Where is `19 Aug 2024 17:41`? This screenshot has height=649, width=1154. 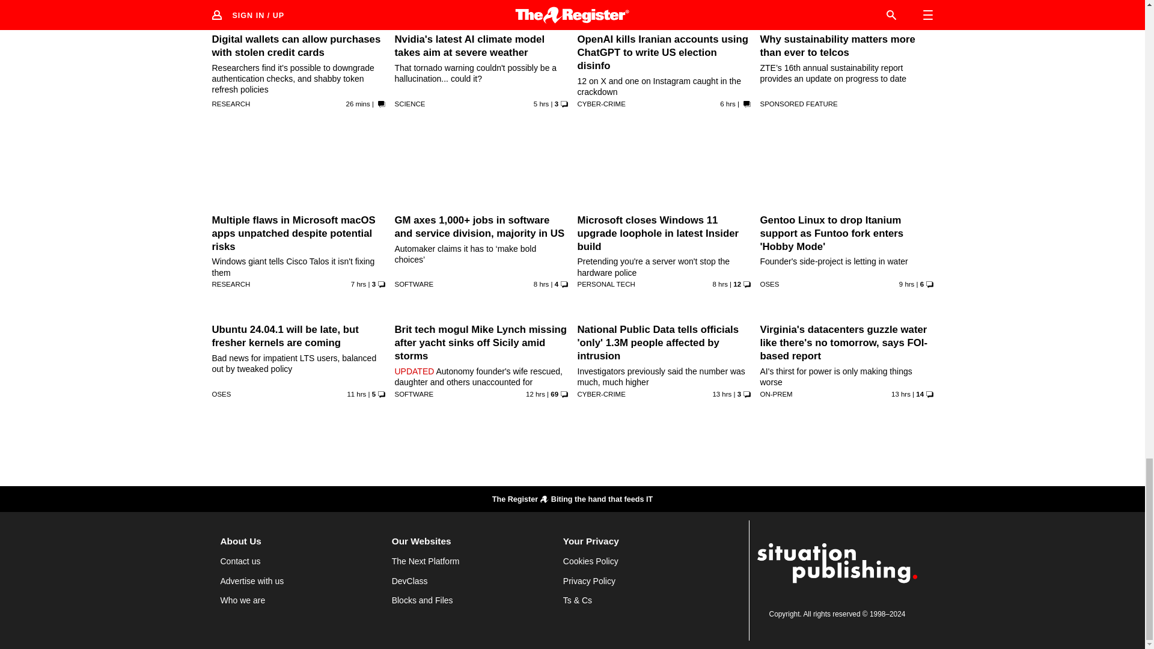
19 Aug 2024 17:41 is located at coordinates (720, 284).